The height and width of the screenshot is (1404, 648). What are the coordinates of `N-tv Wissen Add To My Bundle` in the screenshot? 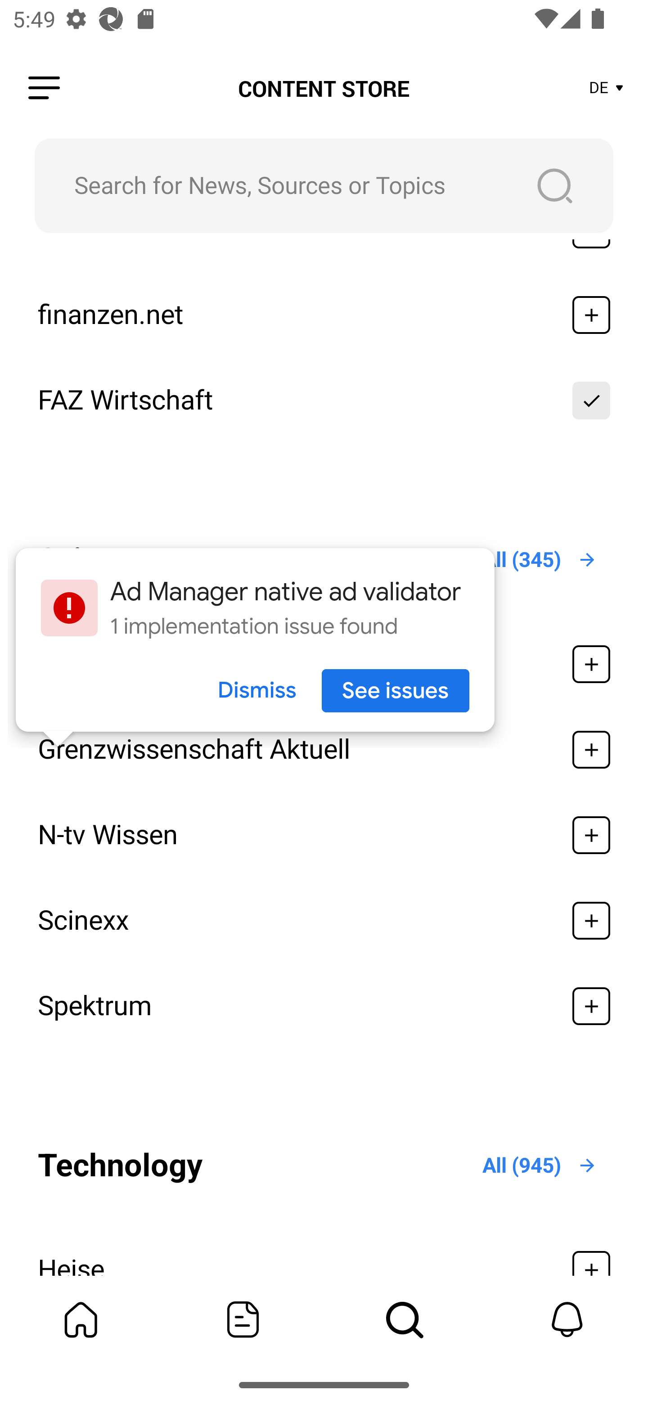 It's located at (324, 835).